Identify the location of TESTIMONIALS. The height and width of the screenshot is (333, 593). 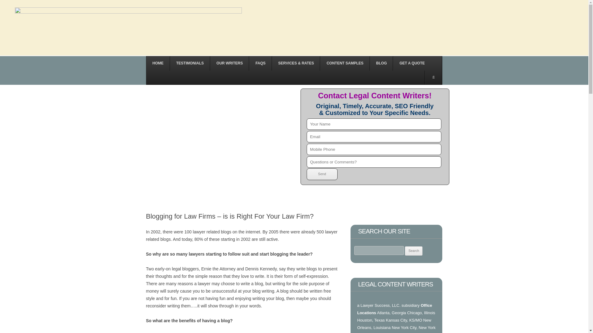
(190, 63).